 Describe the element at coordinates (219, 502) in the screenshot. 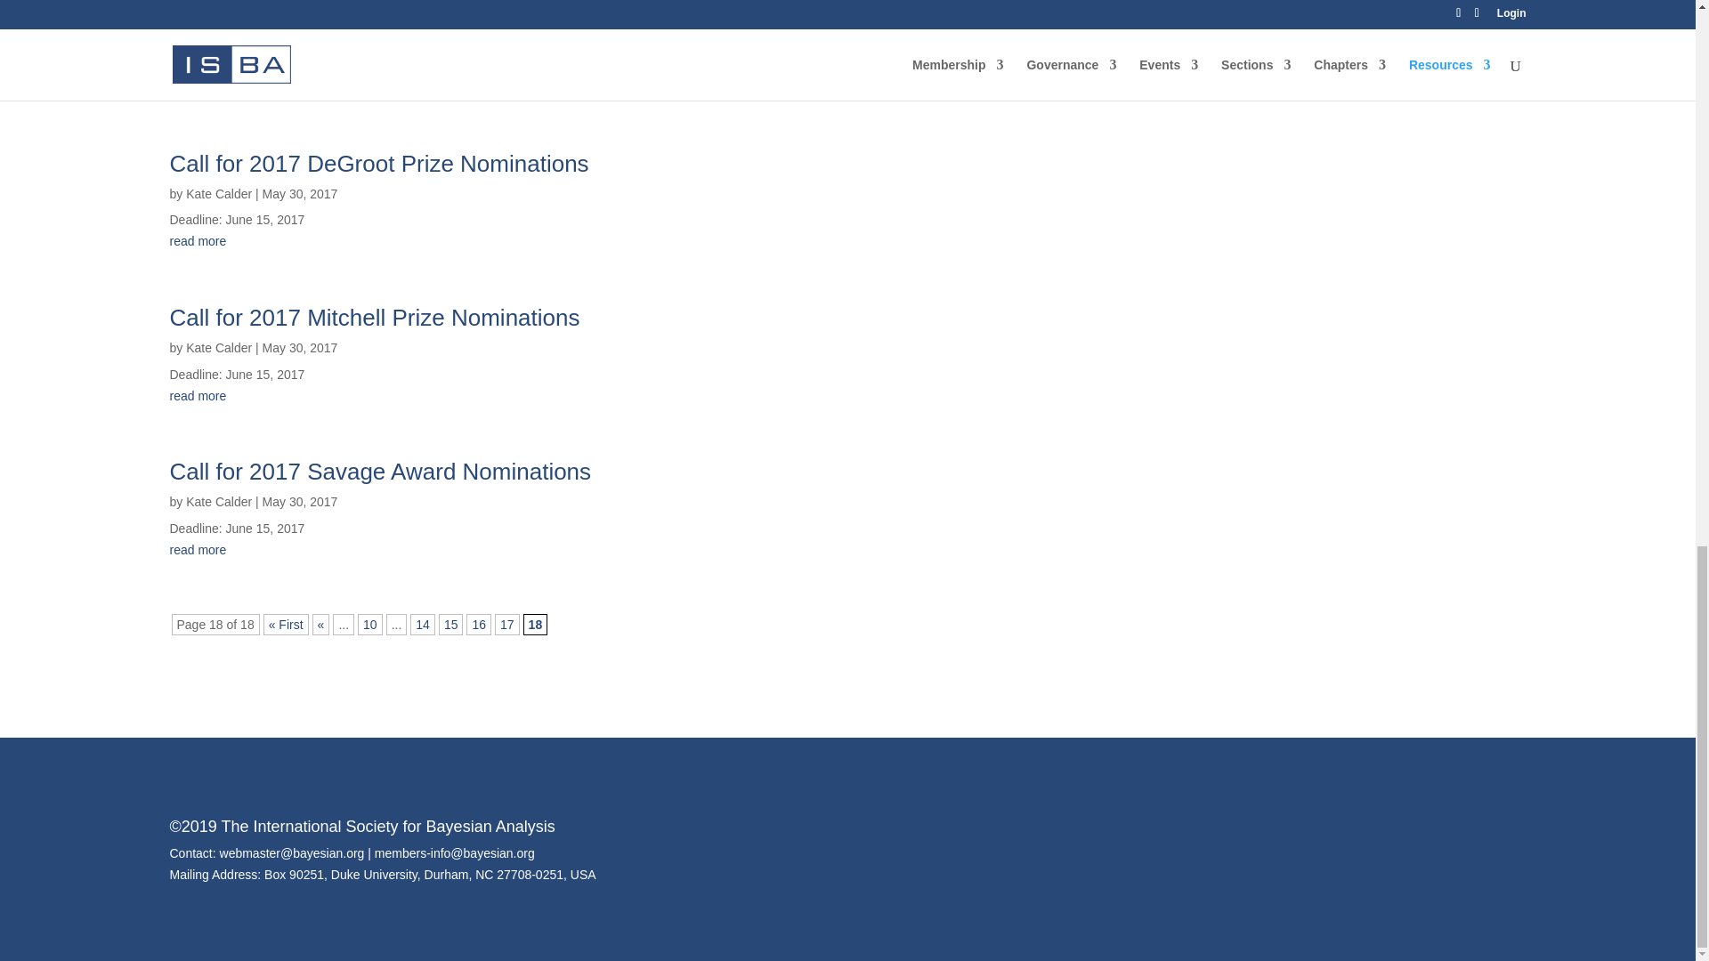

I see `Posts by Kate Calder` at that location.